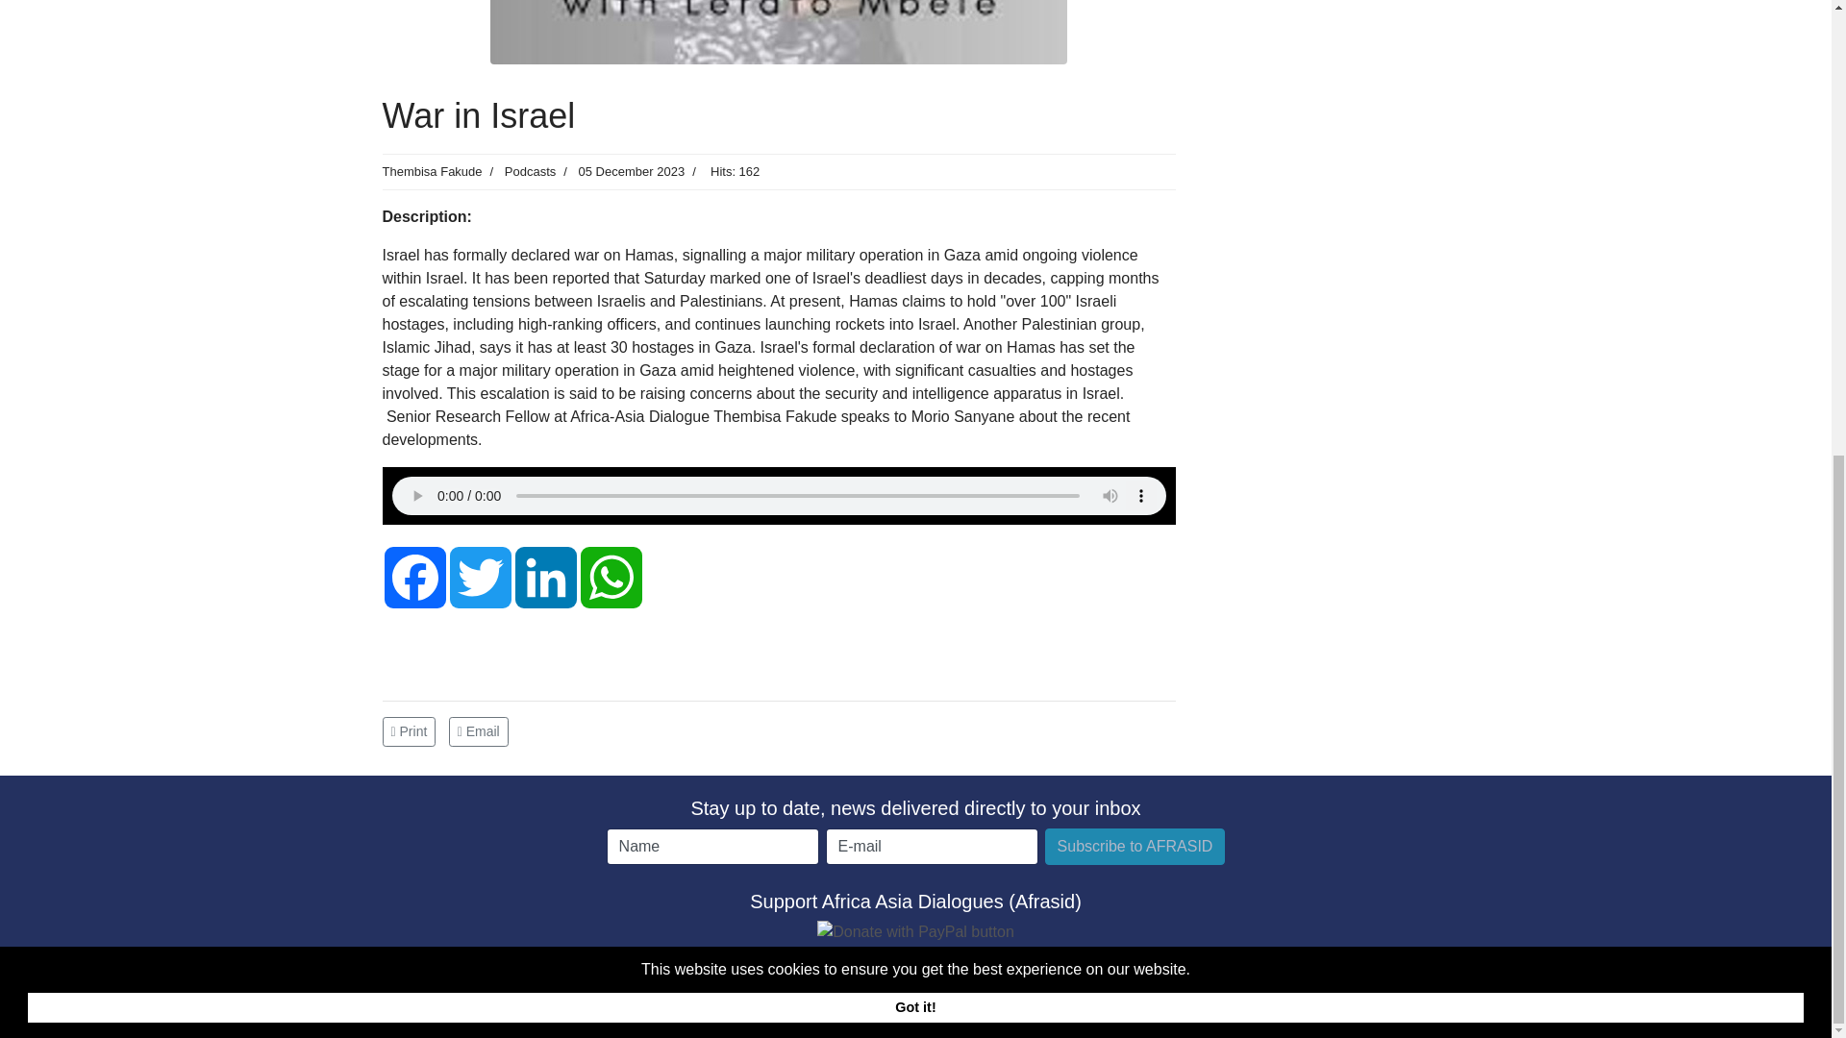 This screenshot has width=1846, height=1038. Describe the element at coordinates (1135, 846) in the screenshot. I see `Subscribe to AFRASID` at that location.